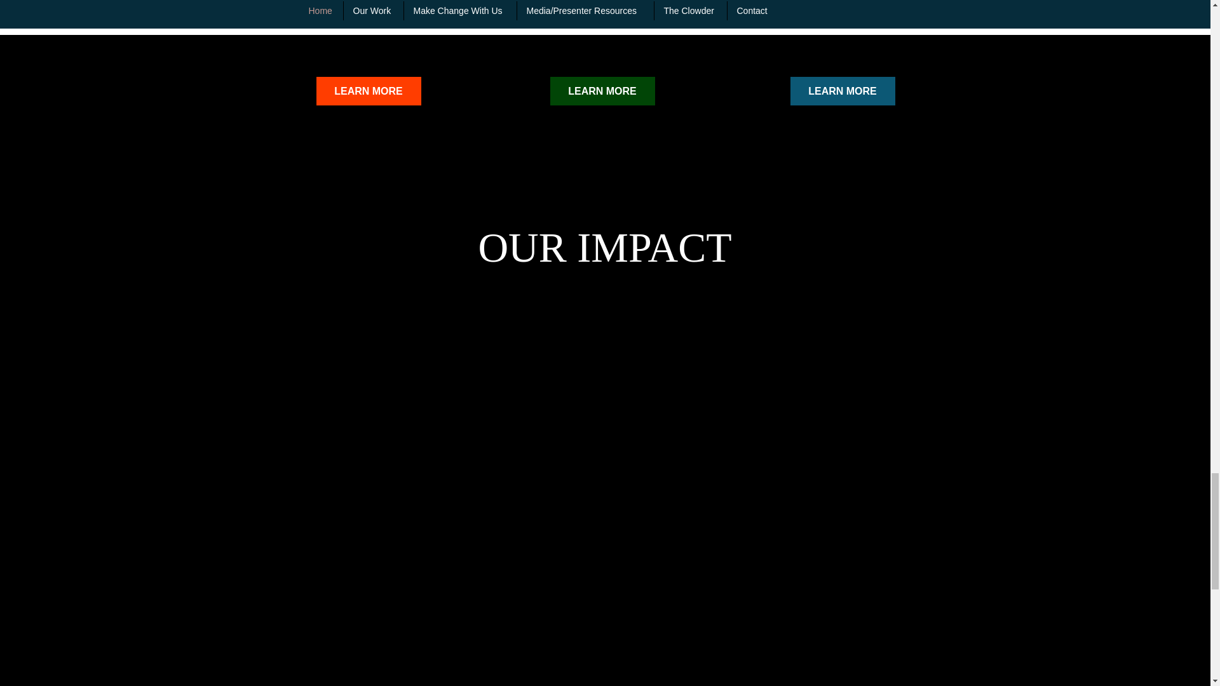 This screenshot has width=1220, height=686. Describe the element at coordinates (602, 91) in the screenshot. I see `LEARN MORE` at that location.